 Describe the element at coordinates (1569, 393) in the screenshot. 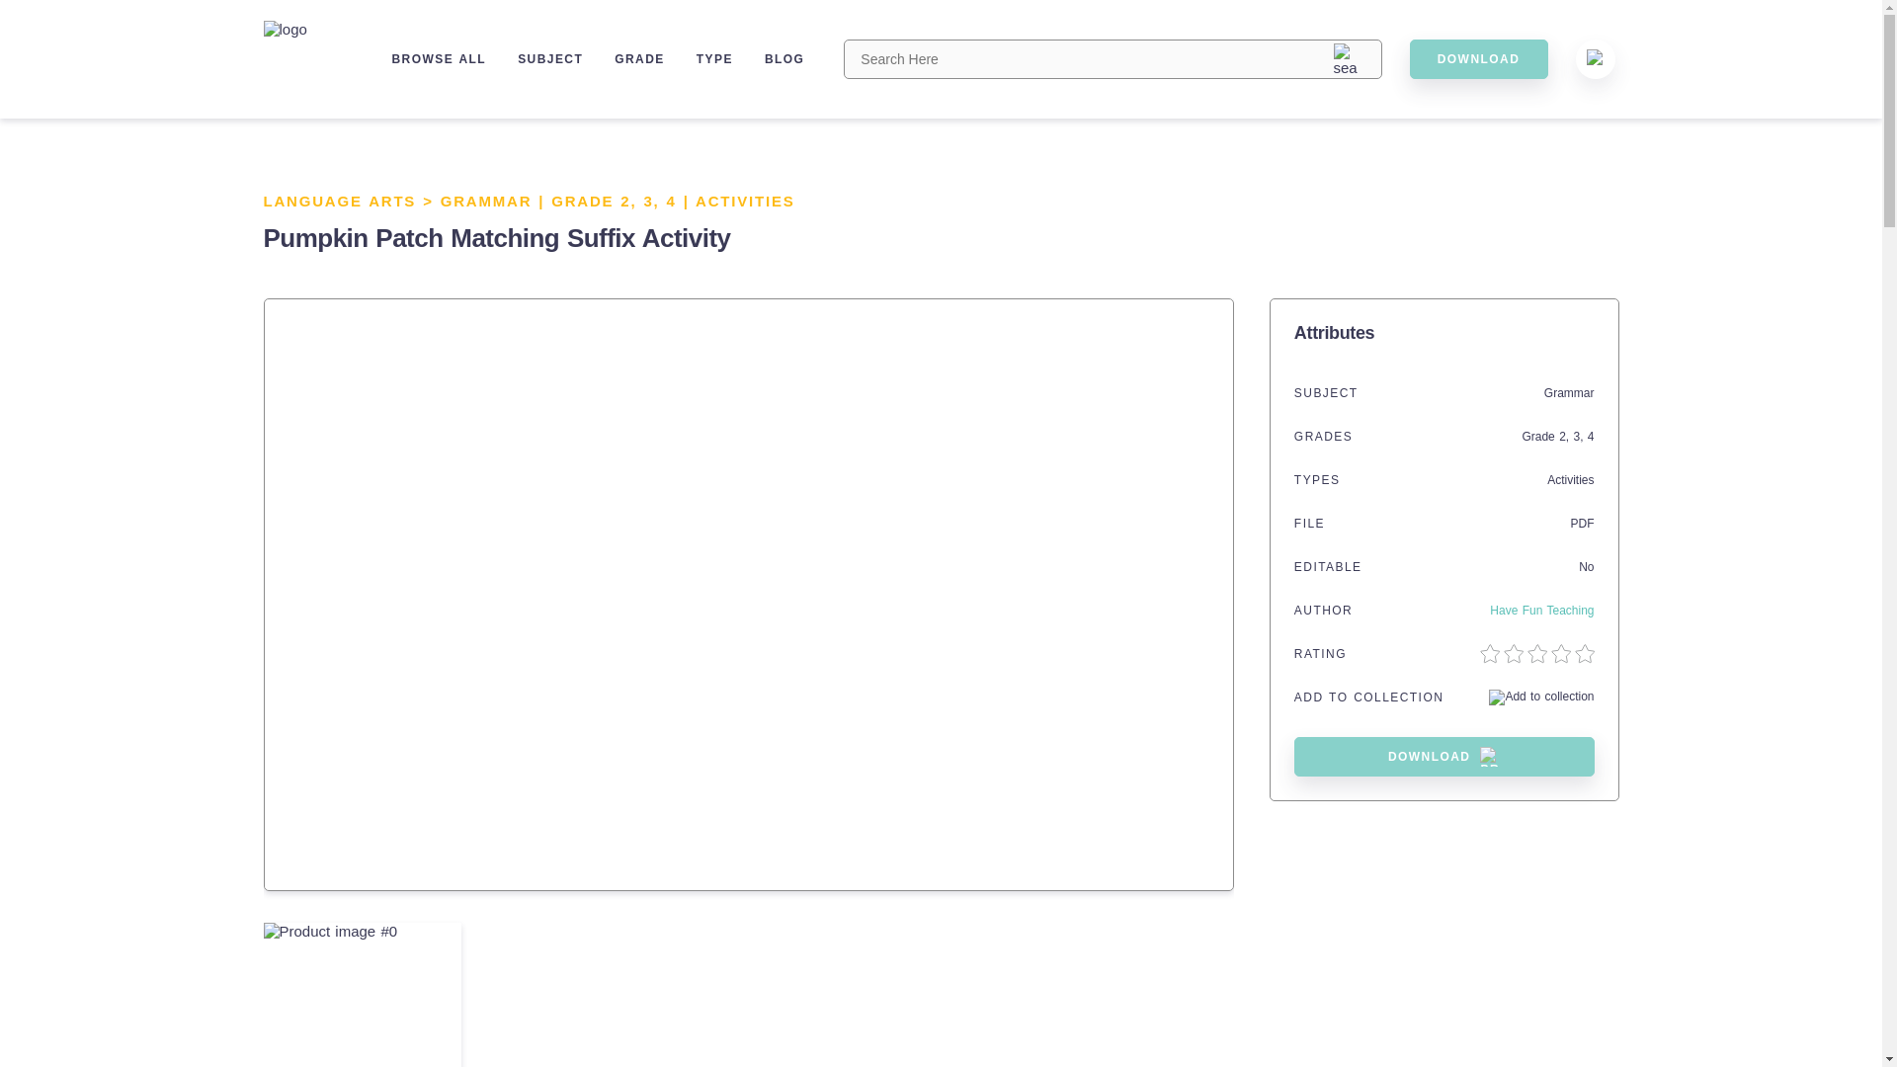

I see `Grammar` at that location.